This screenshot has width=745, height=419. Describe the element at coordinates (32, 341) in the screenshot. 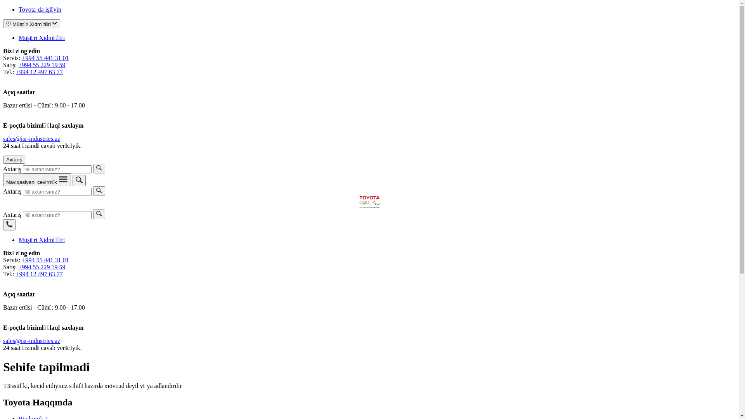

I see `sales@isr-industries.az` at that location.